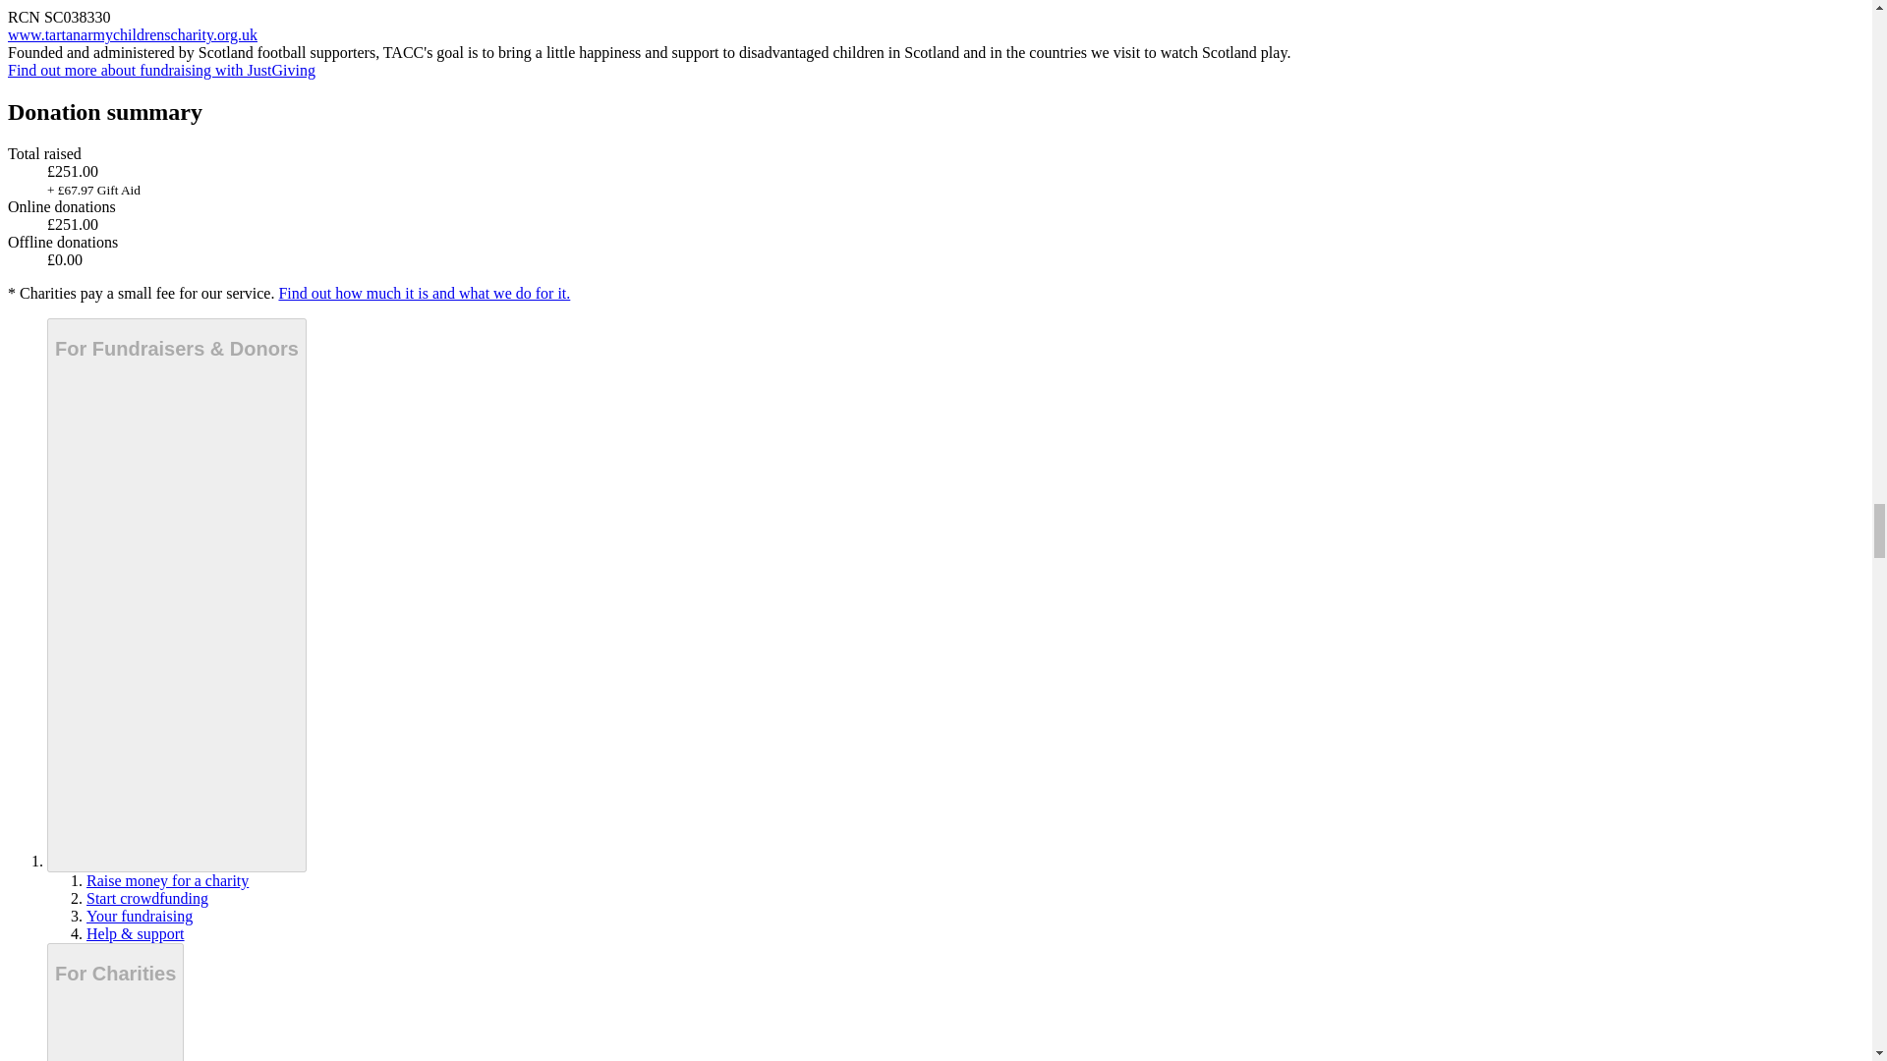  Describe the element at coordinates (140, 916) in the screenshot. I see `Your fundraising` at that location.